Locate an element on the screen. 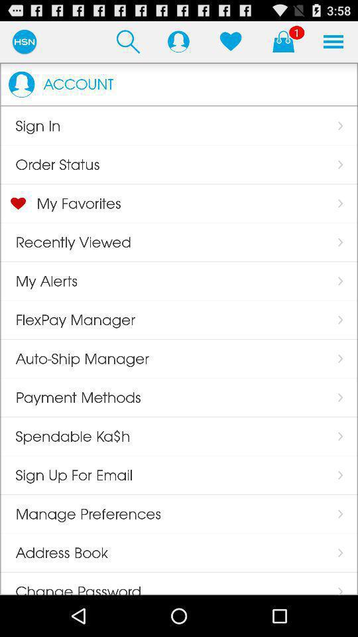 This screenshot has height=637, width=358. press item next to the account app is located at coordinates (21, 84).